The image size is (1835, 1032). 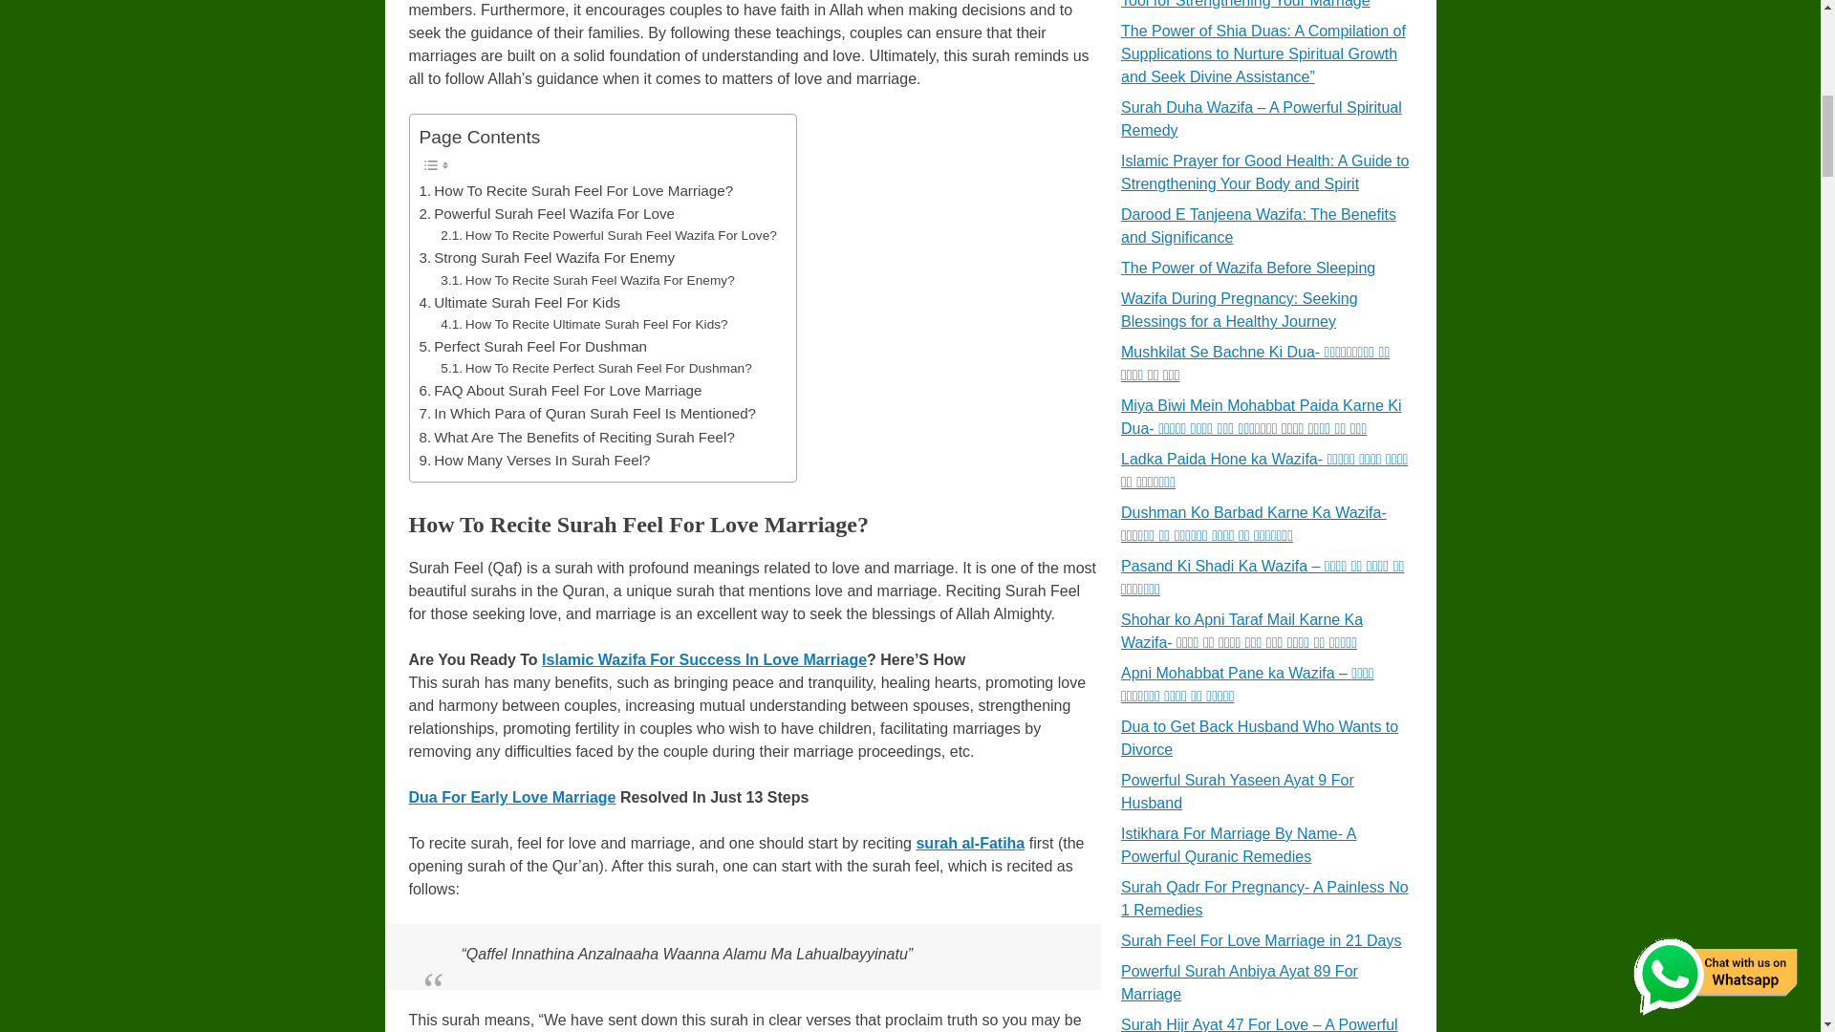 I want to click on In Which Para of Quran Surah Feel Is Mentioned?, so click(x=587, y=413).